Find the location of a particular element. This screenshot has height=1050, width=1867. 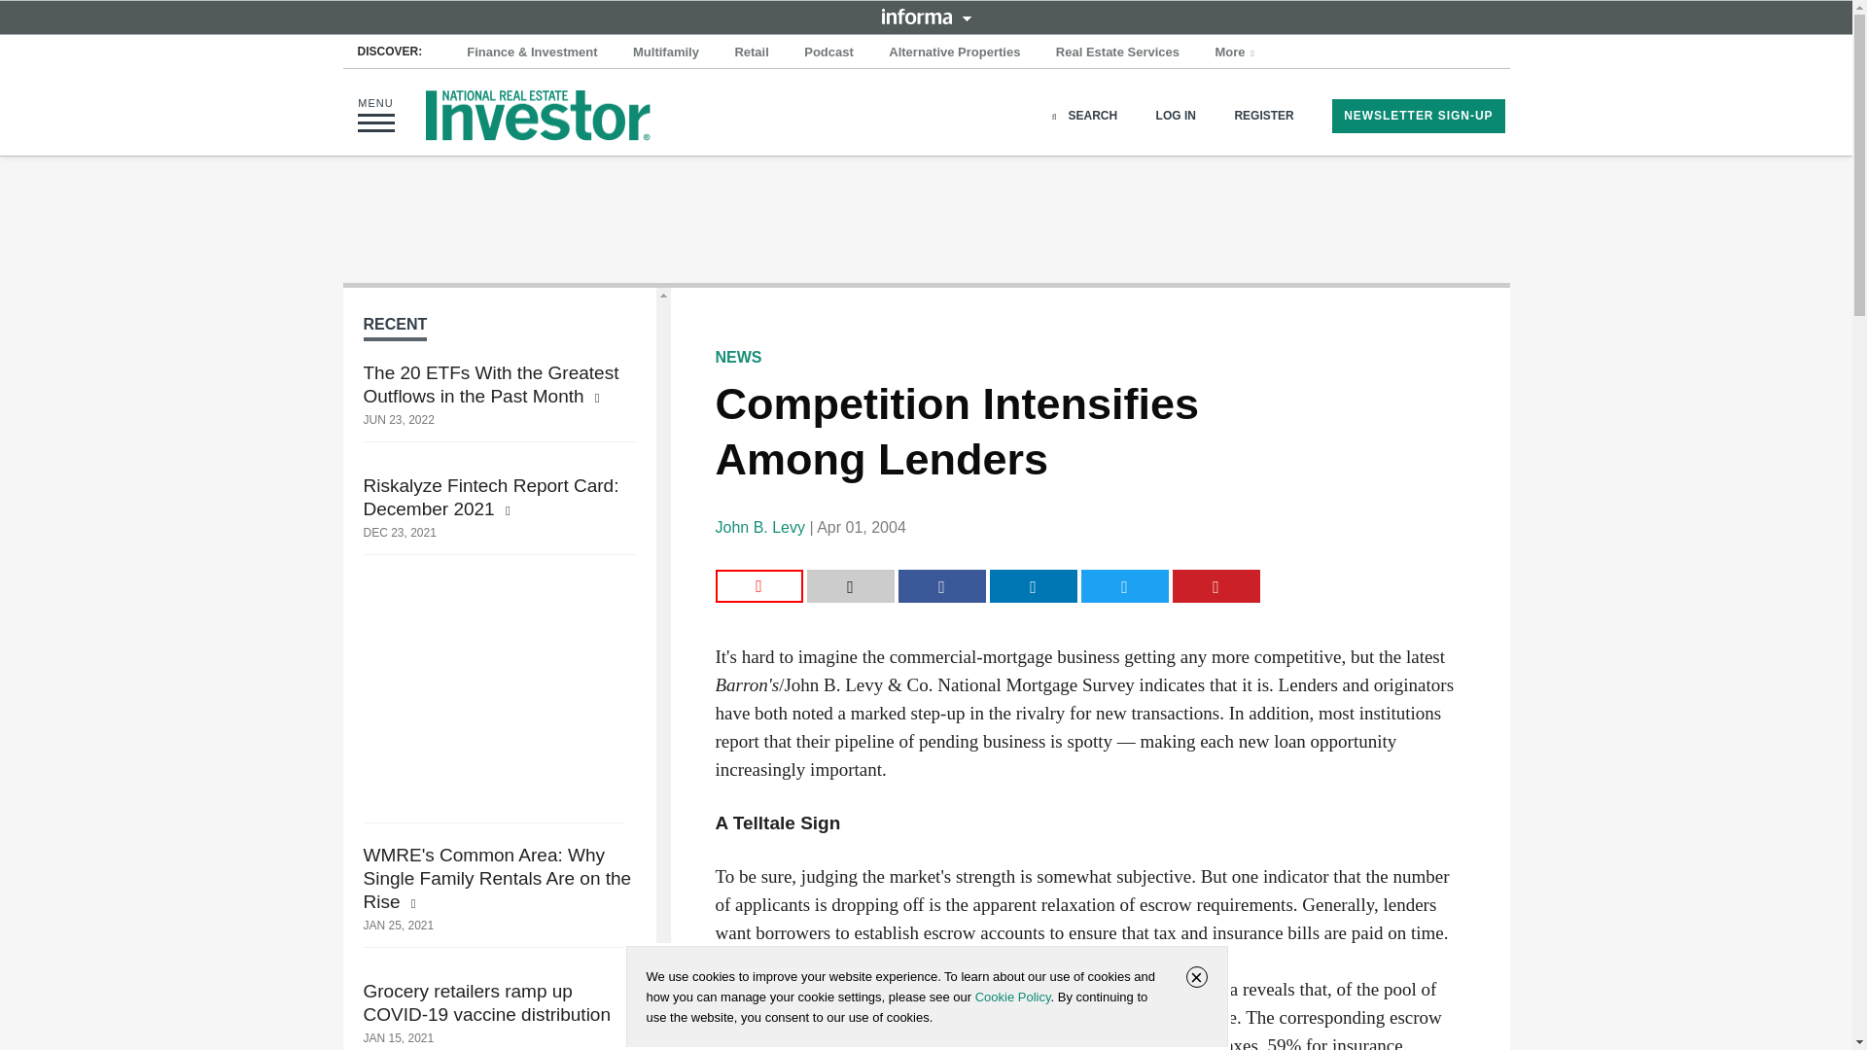

Alternative Properties is located at coordinates (955, 52).